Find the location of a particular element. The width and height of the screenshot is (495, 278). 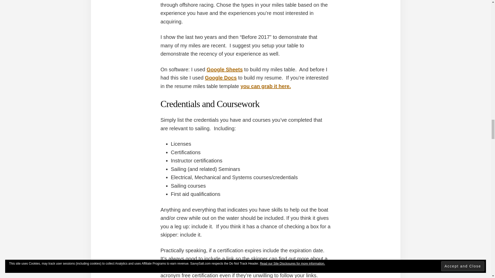

Google Docs is located at coordinates (221, 78).